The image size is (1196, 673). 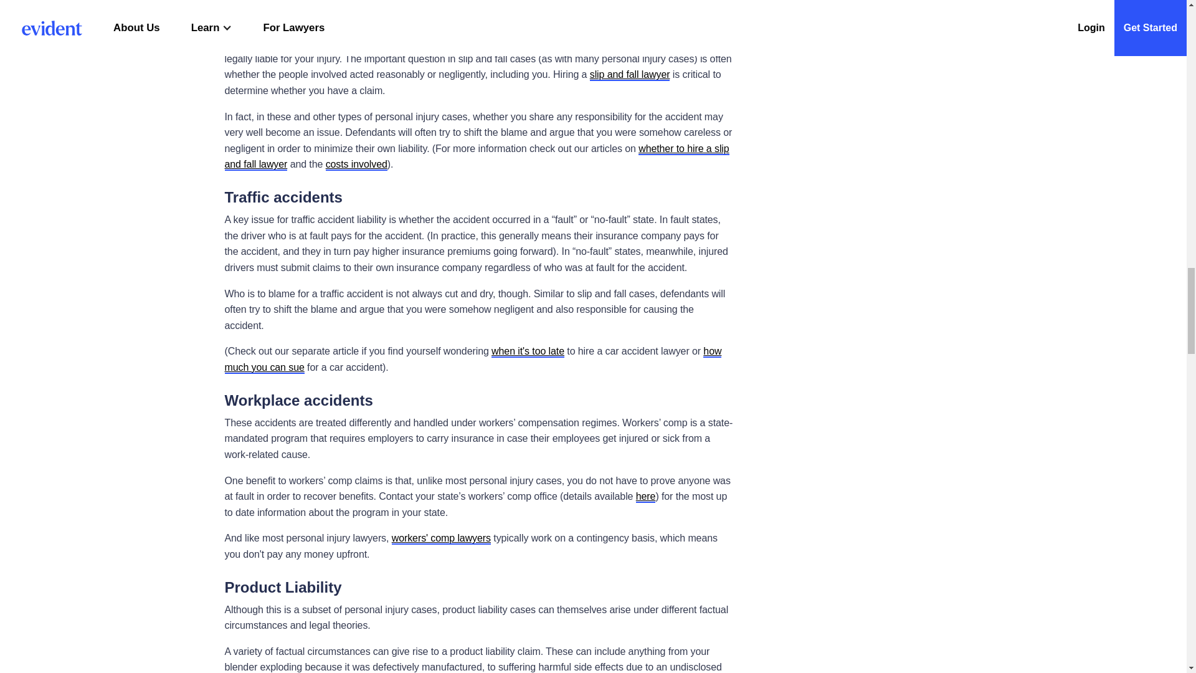 I want to click on how much you can sue, so click(x=472, y=360).